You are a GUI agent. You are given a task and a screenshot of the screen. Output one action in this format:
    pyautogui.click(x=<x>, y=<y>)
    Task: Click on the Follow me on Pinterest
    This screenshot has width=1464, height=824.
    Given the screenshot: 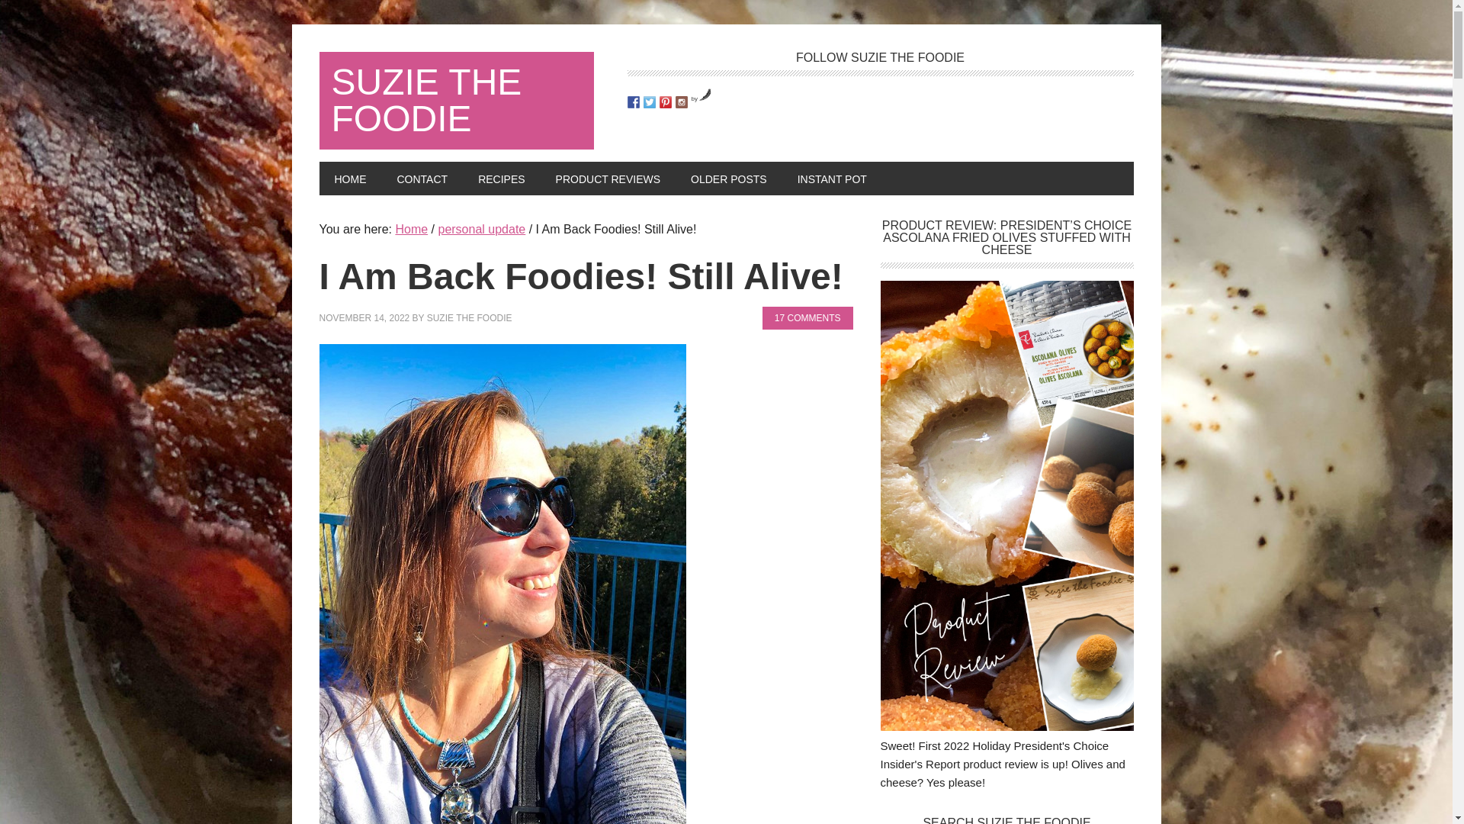 What is the action you would take?
    pyautogui.click(x=665, y=102)
    